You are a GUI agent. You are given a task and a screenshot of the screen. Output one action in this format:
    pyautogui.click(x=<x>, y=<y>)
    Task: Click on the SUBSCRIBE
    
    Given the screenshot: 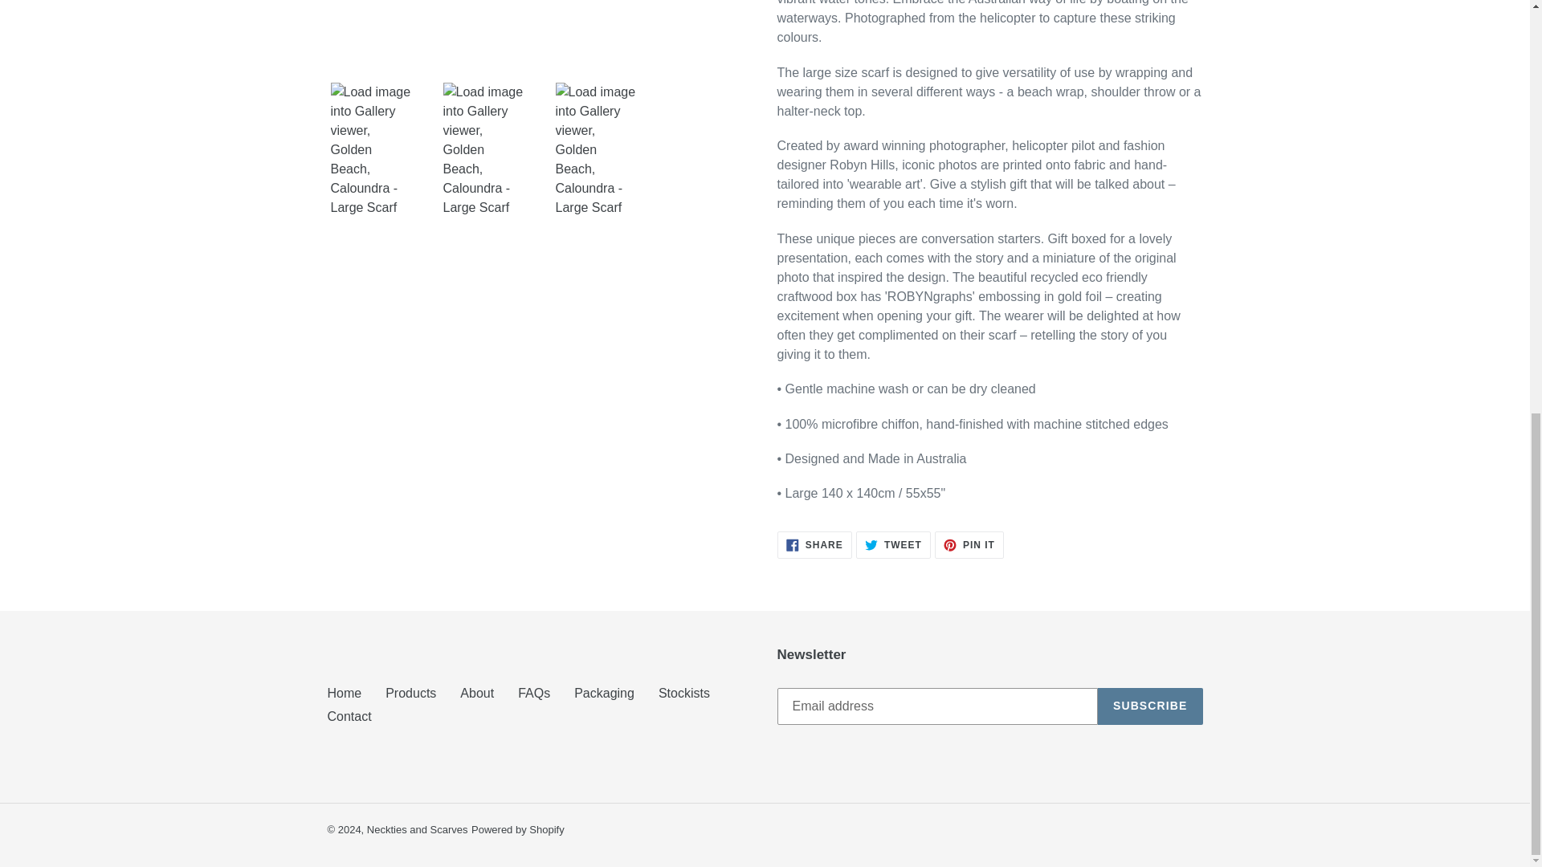 What is the action you would take?
    pyautogui.click(x=893, y=544)
    